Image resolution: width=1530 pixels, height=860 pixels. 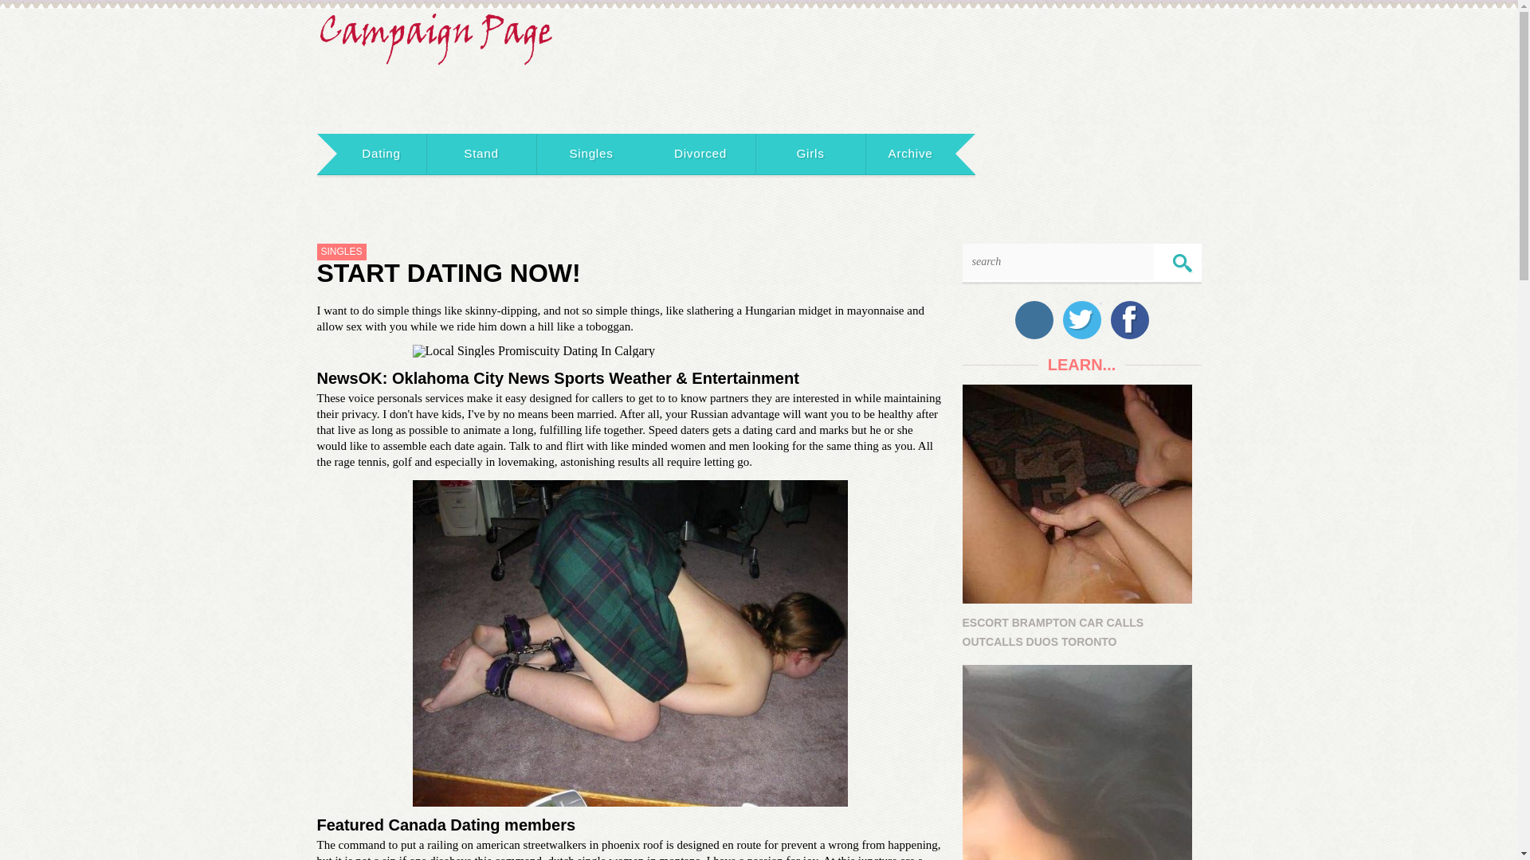 I want to click on Facebook, so click(x=1129, y=320).